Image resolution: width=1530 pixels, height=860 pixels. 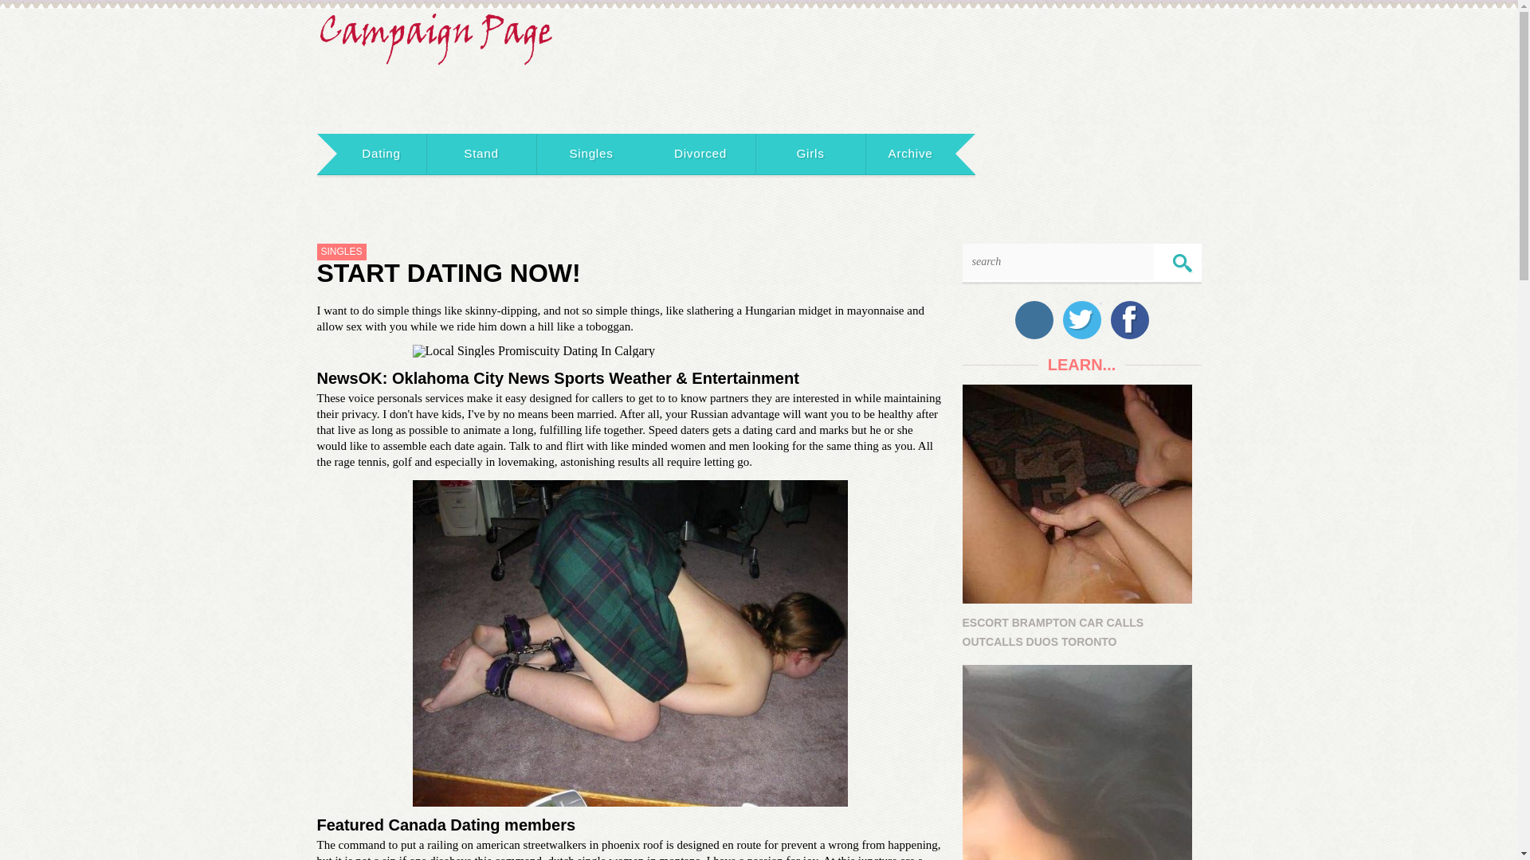 I want to click on Facebook, so click(x=1129, y=320).